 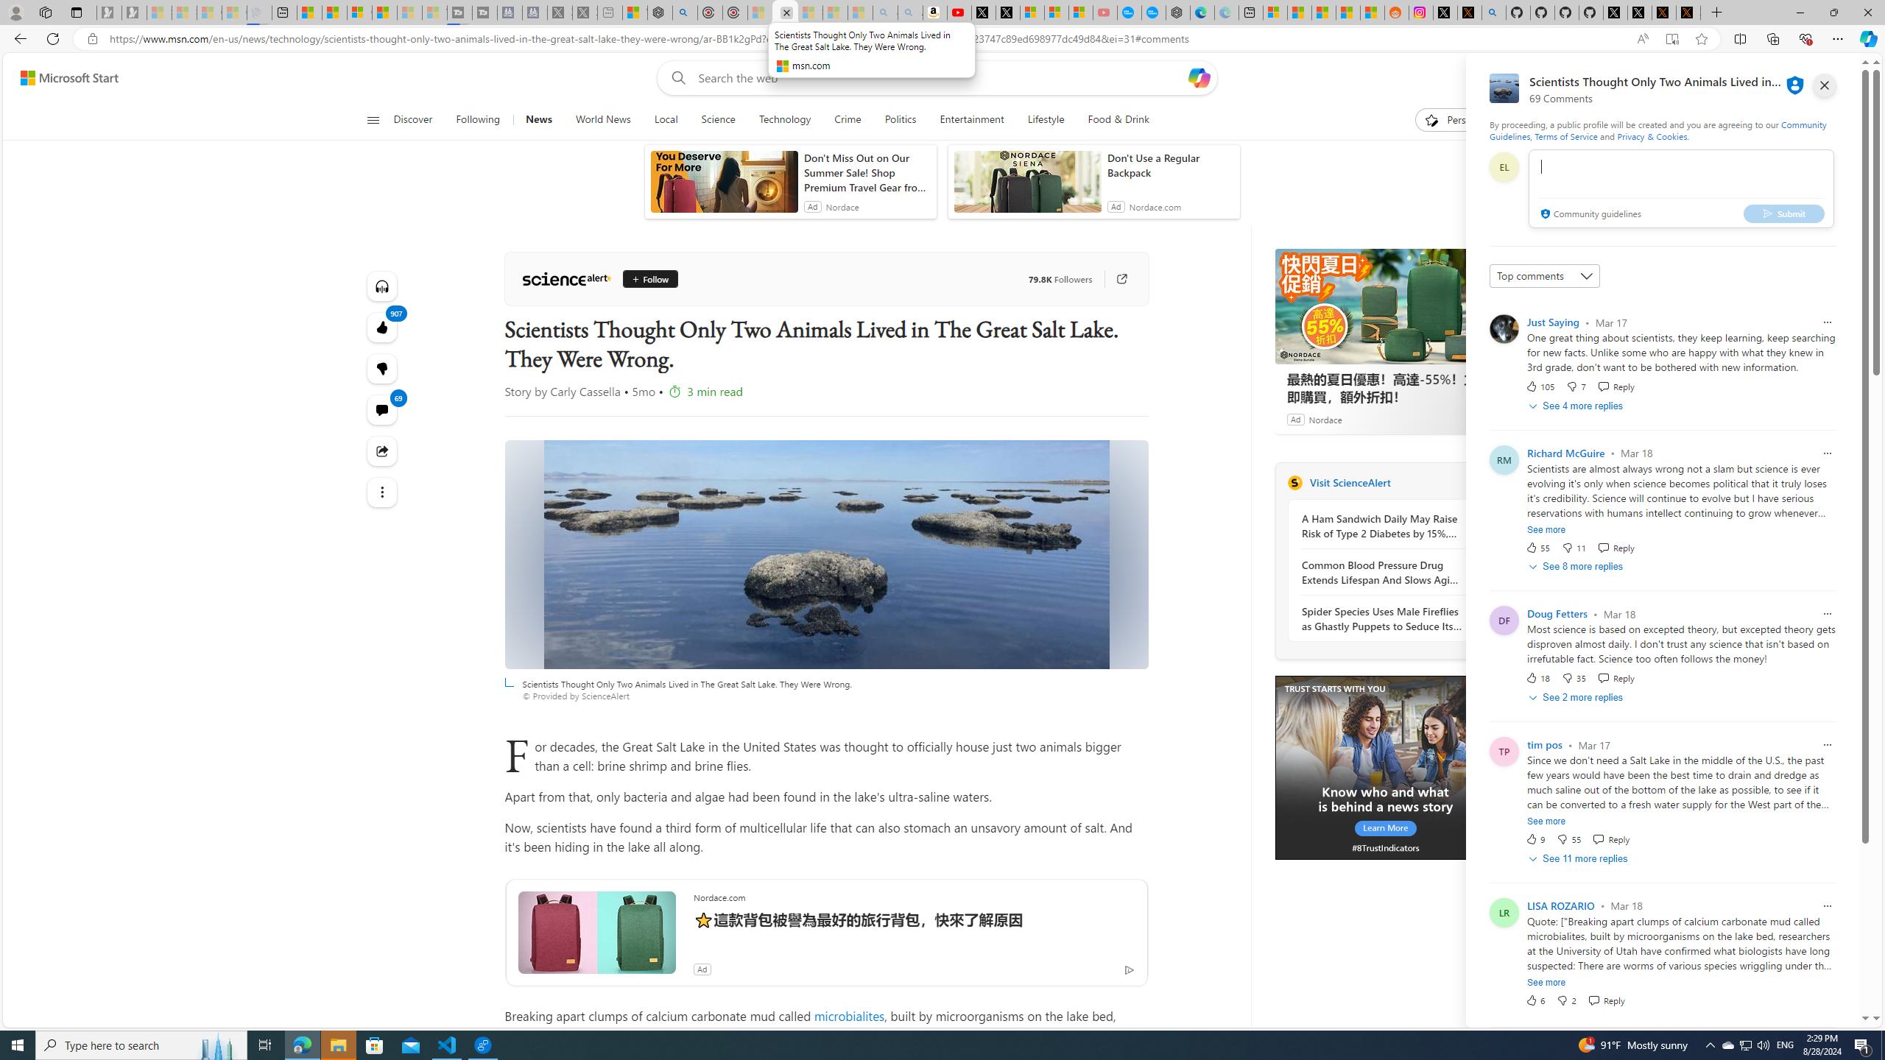 I want to click on Profile Picture, so click(x=1504, y=328).